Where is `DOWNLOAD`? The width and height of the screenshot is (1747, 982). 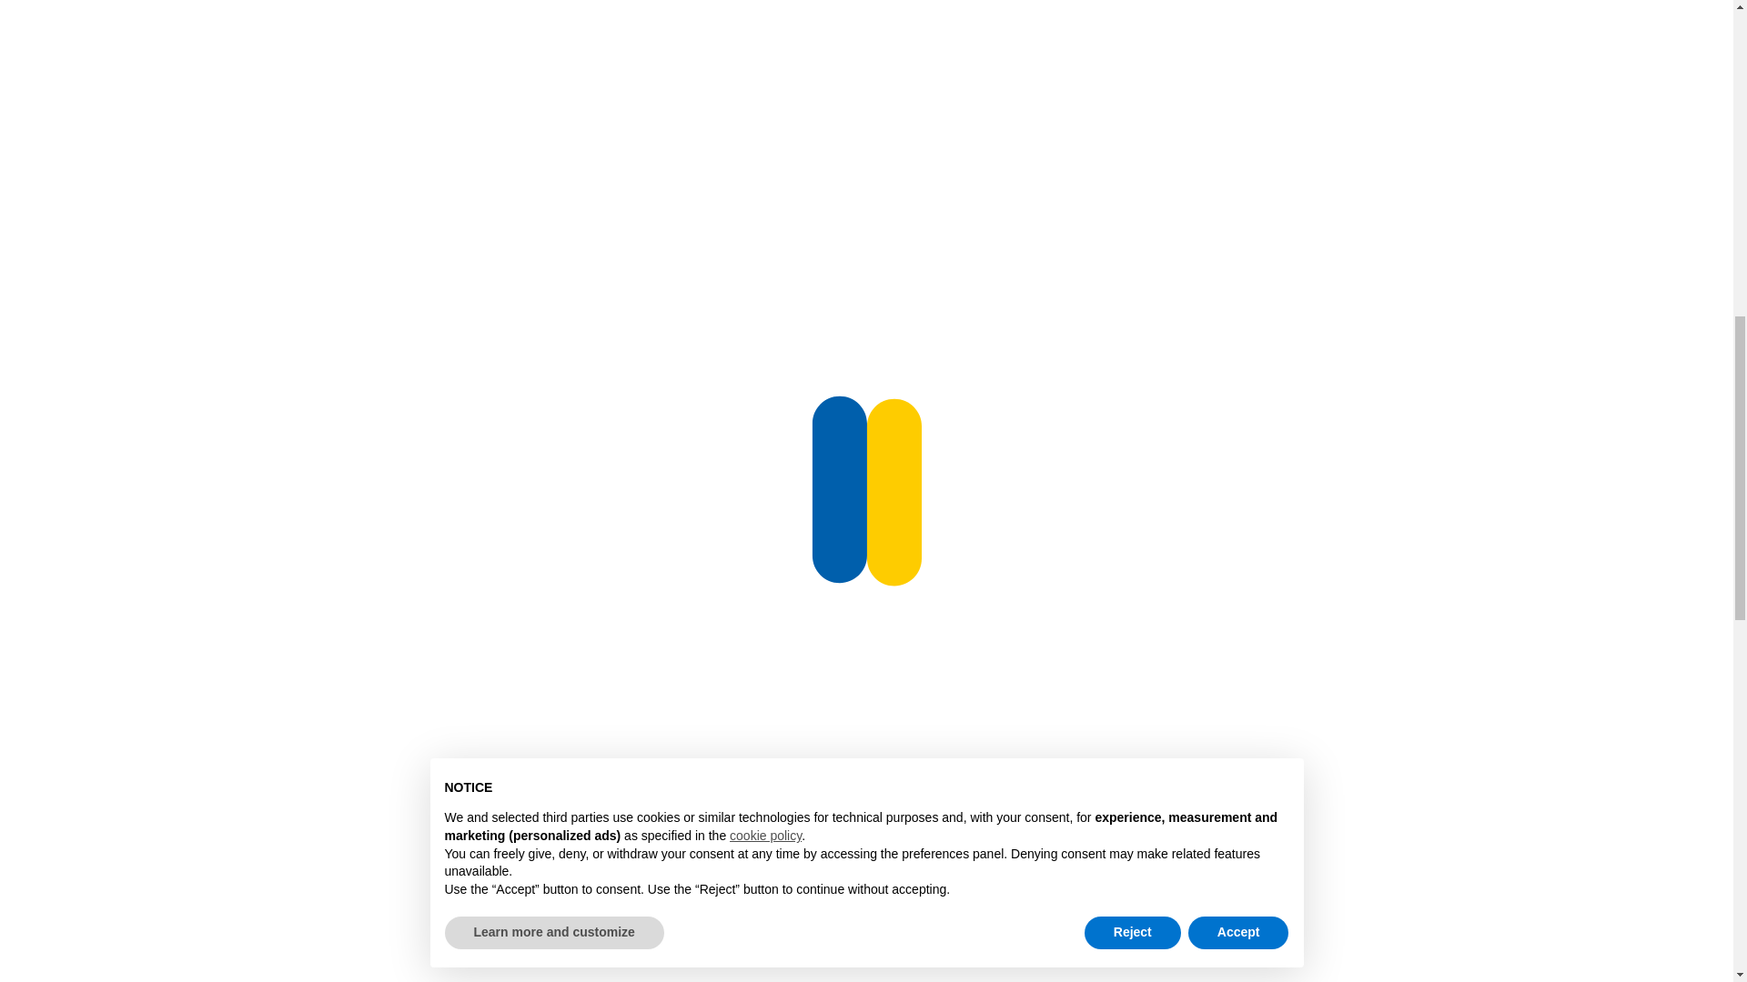 DOWNLOAD is located at coordinates (1529, 388).